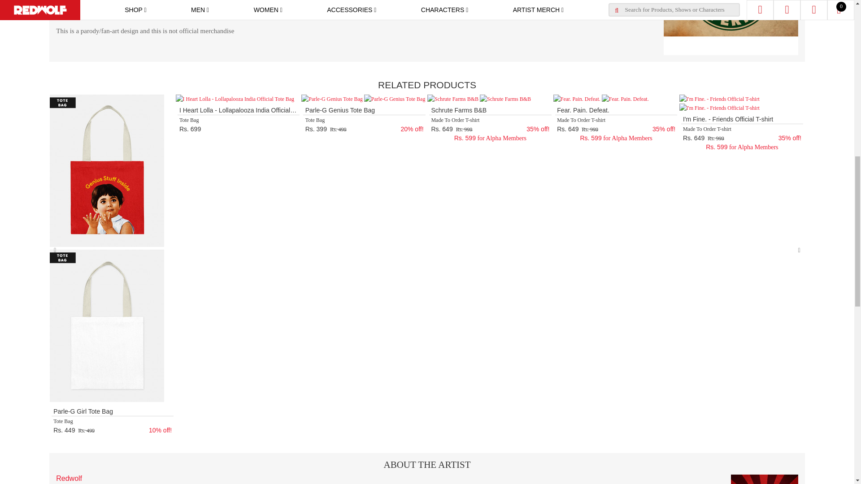 This screenshot has width=861, height=484. What do you see at coordinates (332, 99) in the screenshot?
I see `Parle-G Genius Tote Bag` at bounding box center [332, 99].